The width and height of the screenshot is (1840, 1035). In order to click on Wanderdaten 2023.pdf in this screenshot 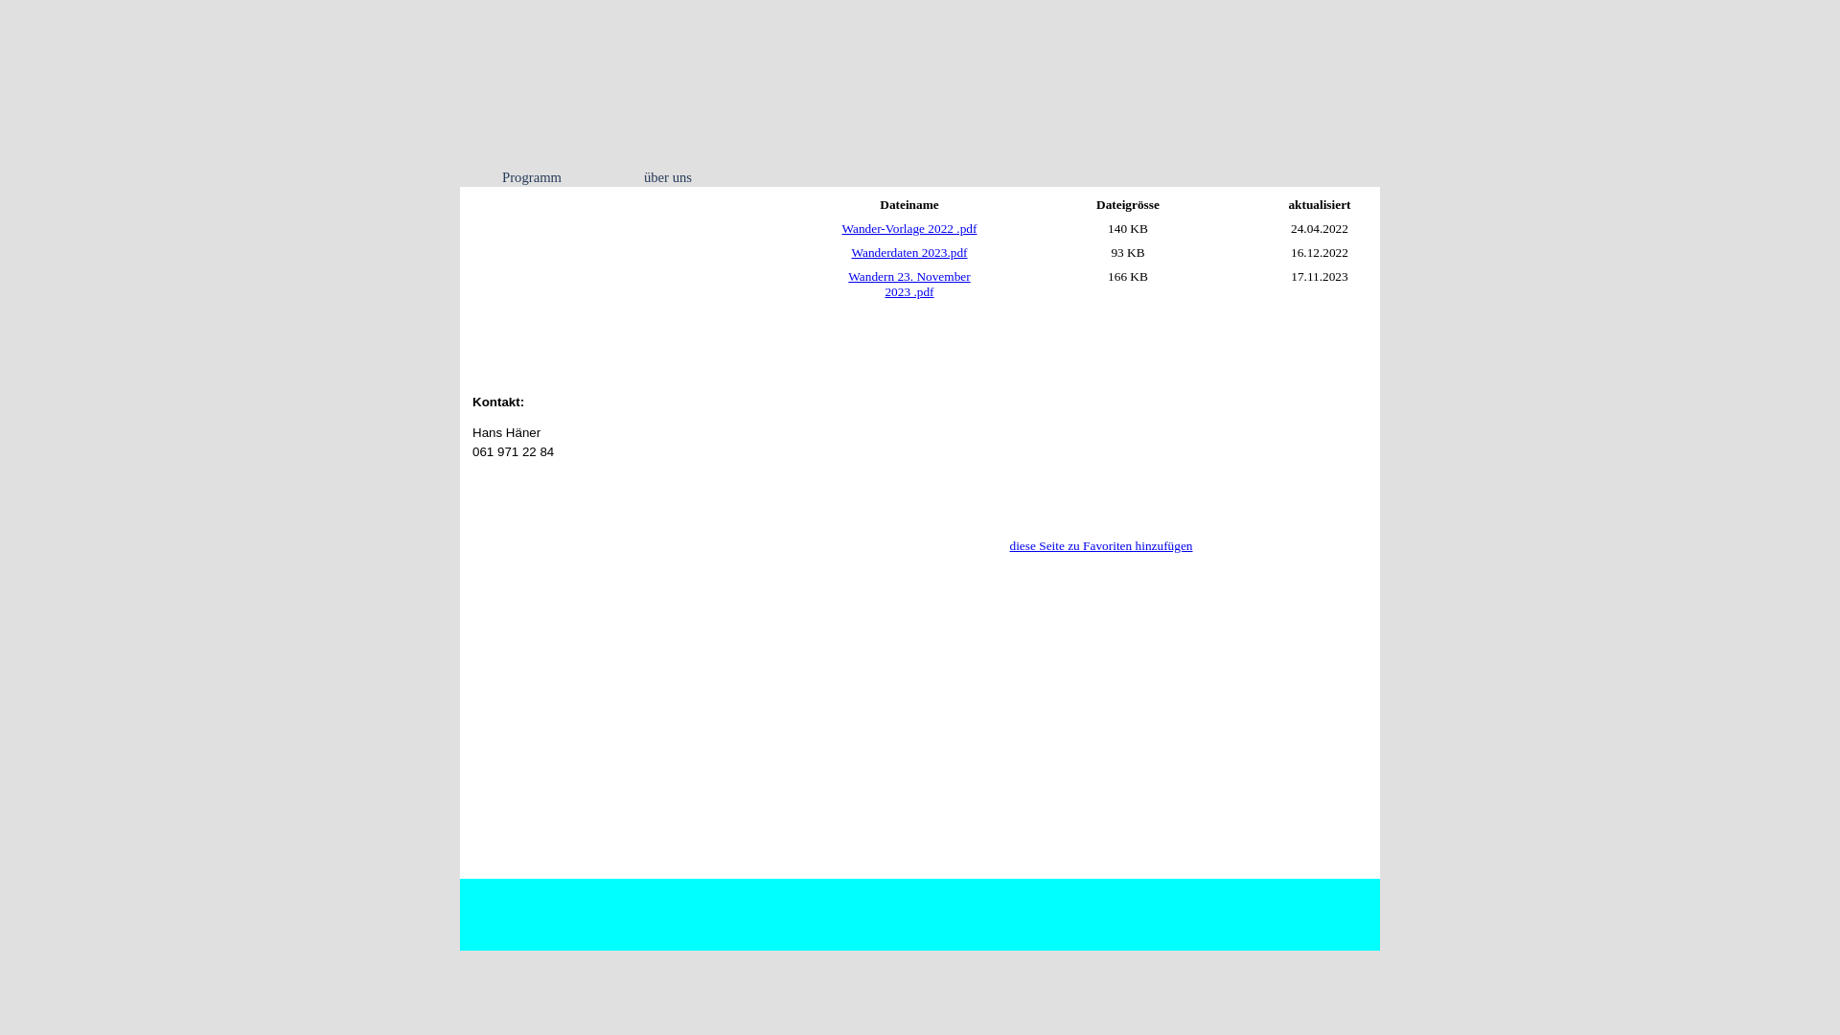, I will do `click(908, 253)`.